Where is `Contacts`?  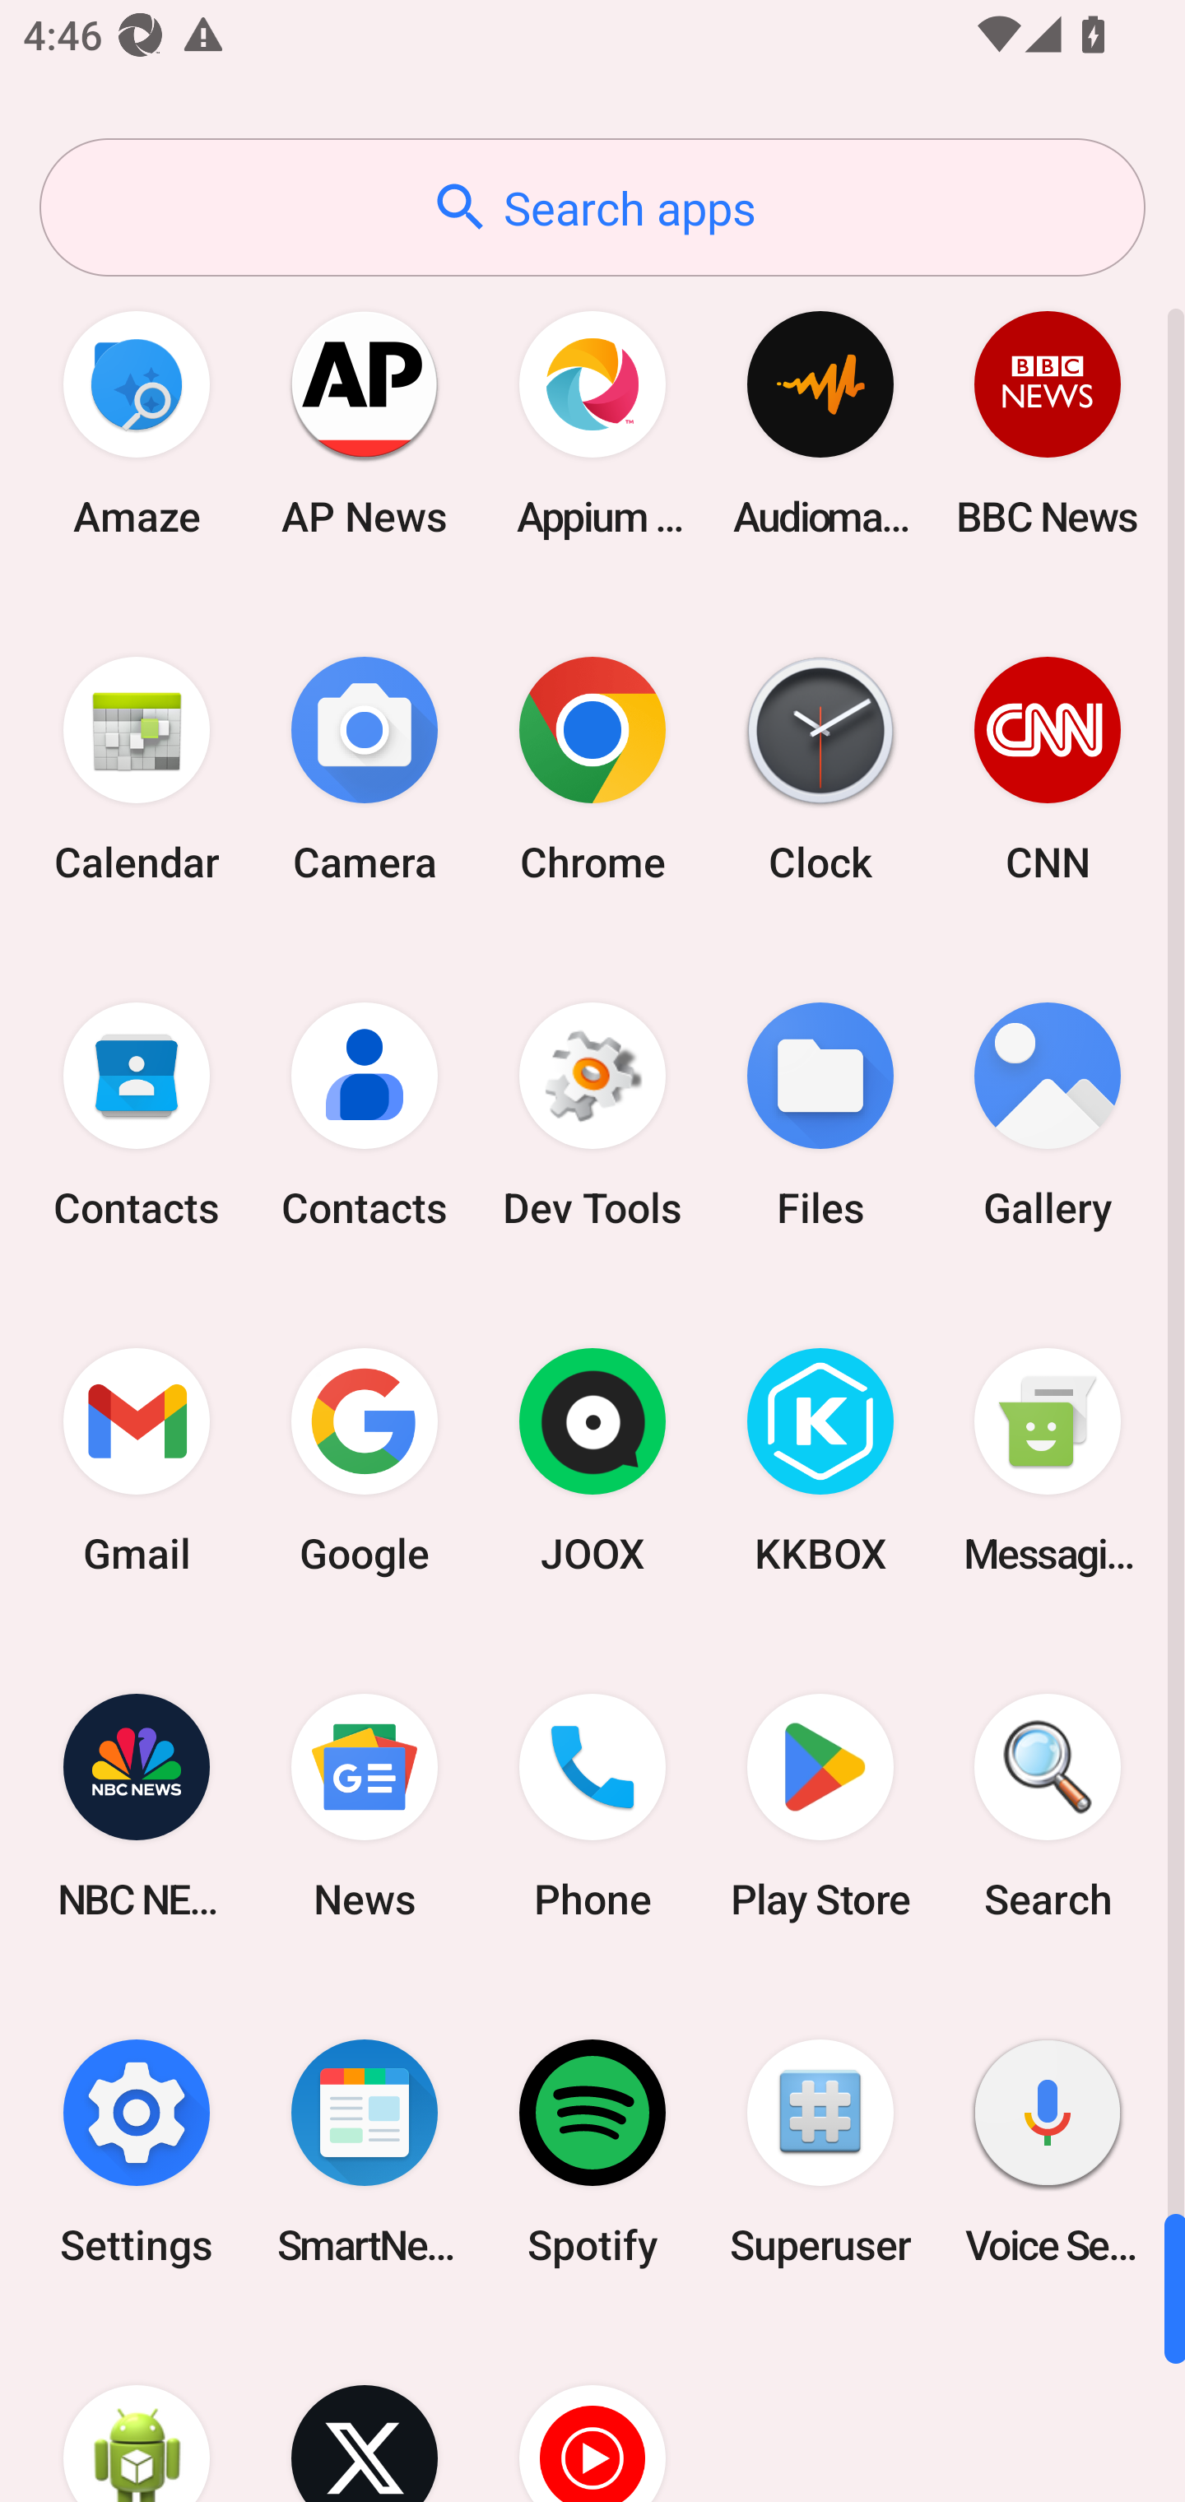 Contacts is located at coordinates (137, 1116).